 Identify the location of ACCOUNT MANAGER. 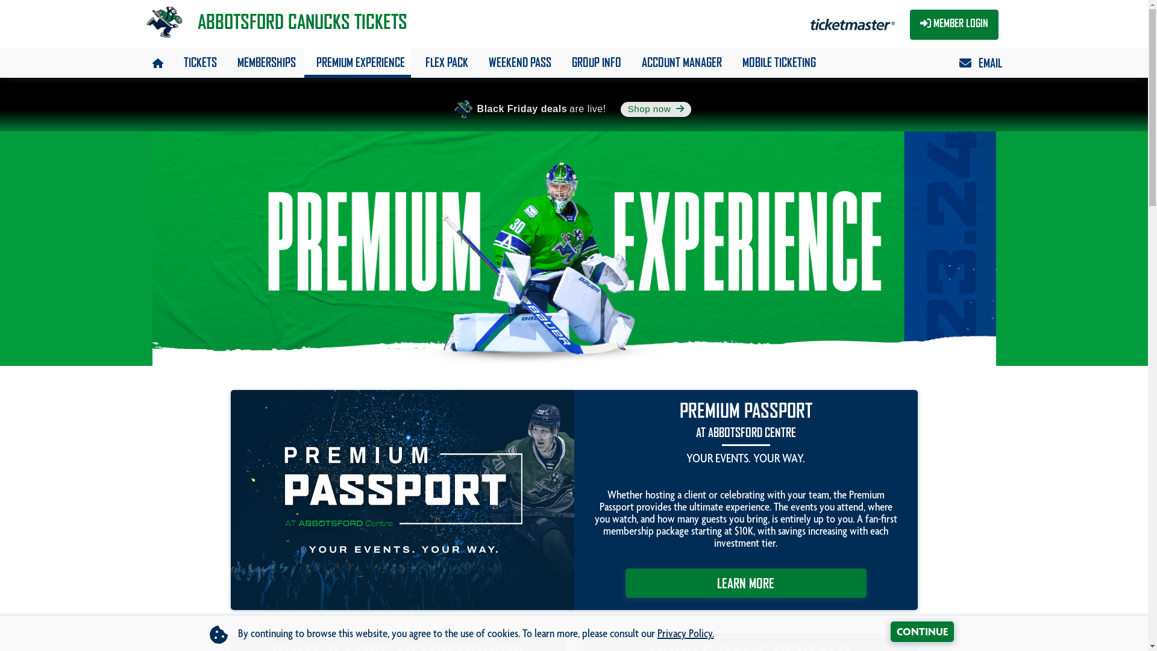
(679, 61).